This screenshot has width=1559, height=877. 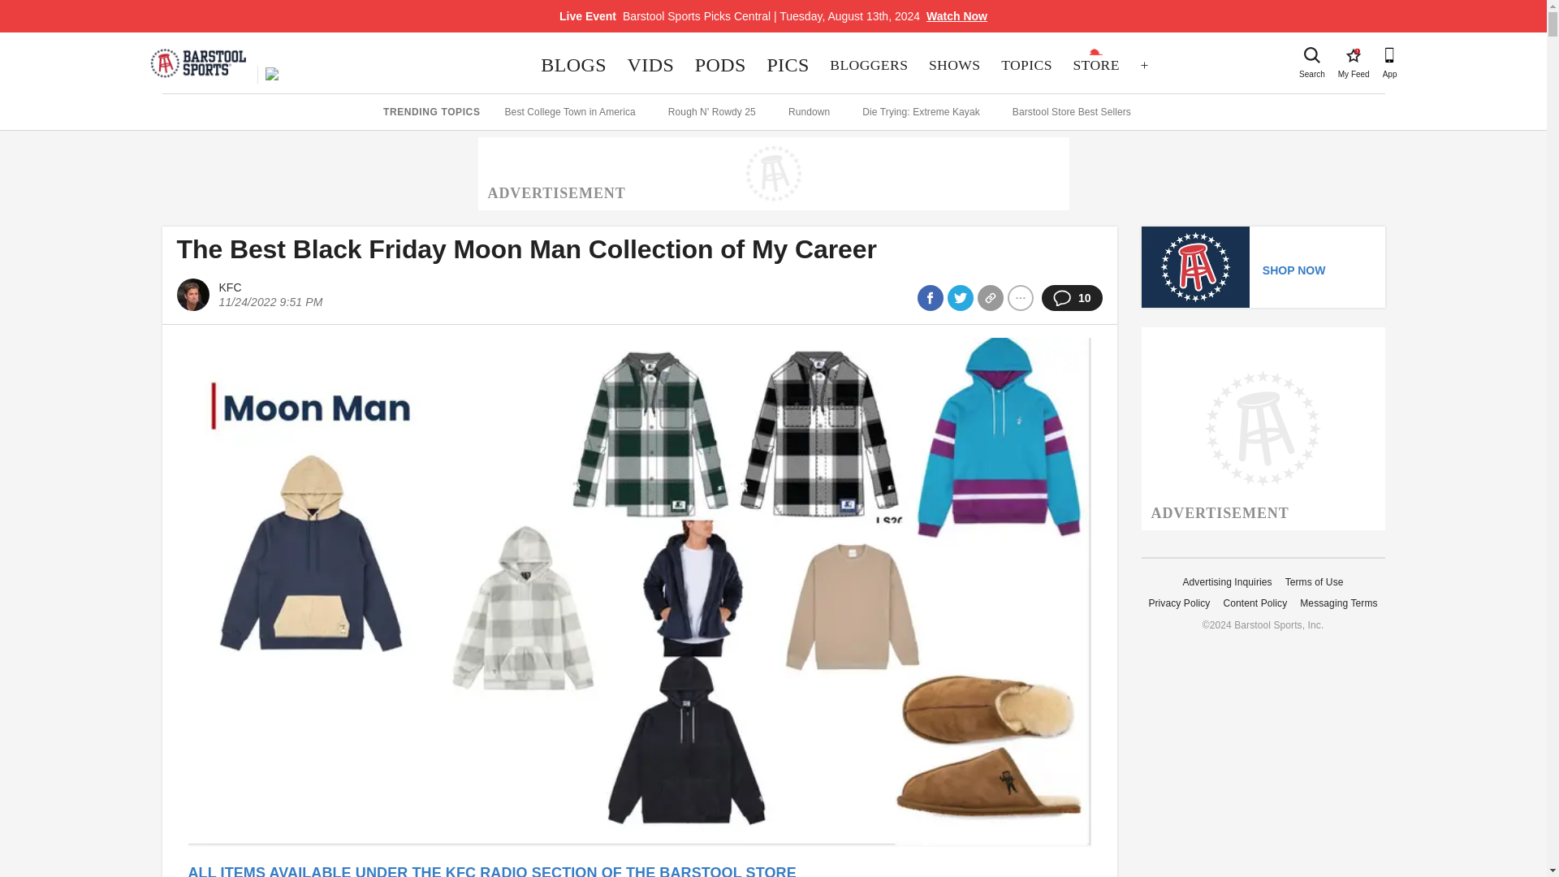 I want to click on VIDS, so click(x=574, y=65).